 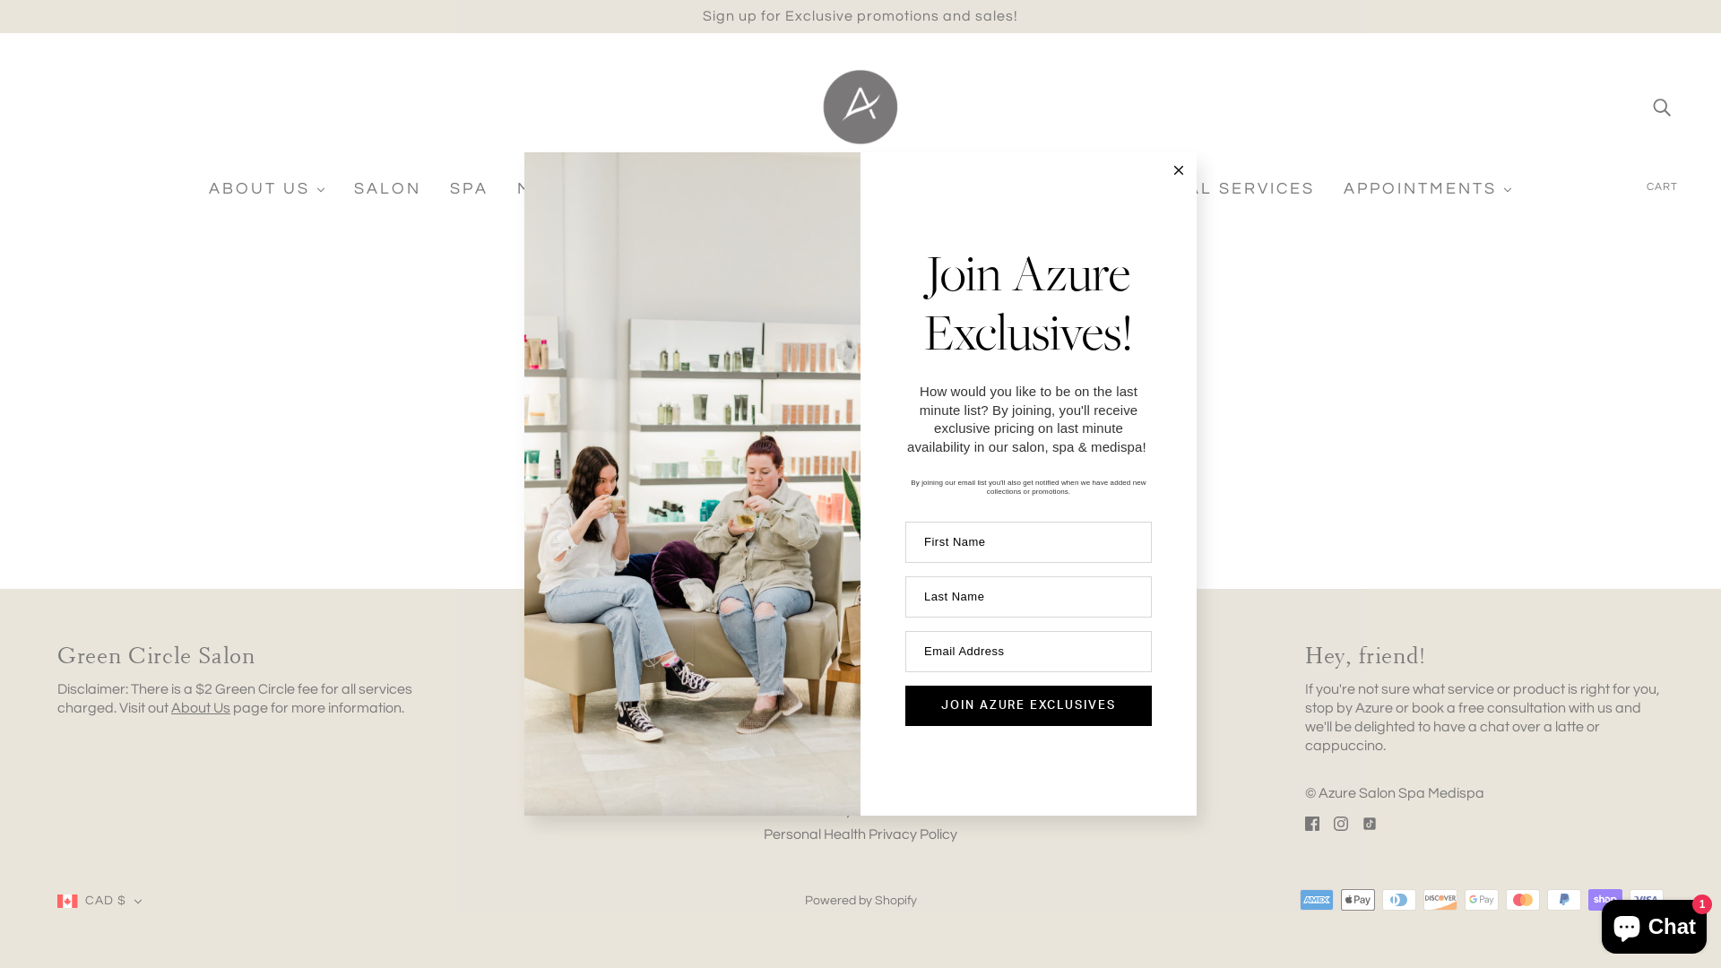 What do you see at coordinates (1655, 923) in the screenshot?
I see `Shopify online store chat` at bounding box center [1655, 923].